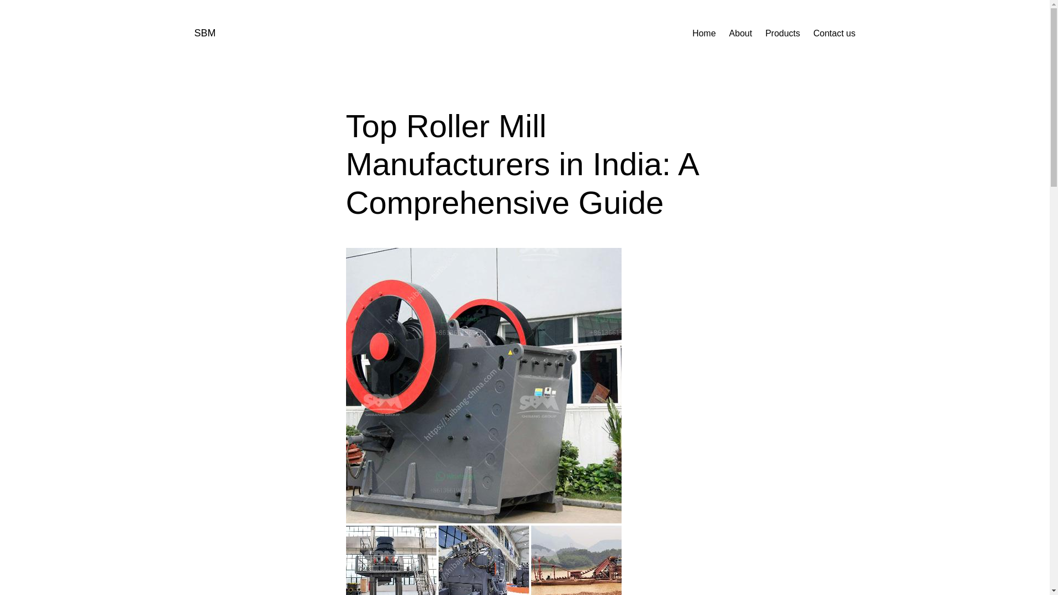 This screenshot has width=1058, height=595. Describe the element at coordinates (204, 33) in the screenshot. I see `SBM` at that location.